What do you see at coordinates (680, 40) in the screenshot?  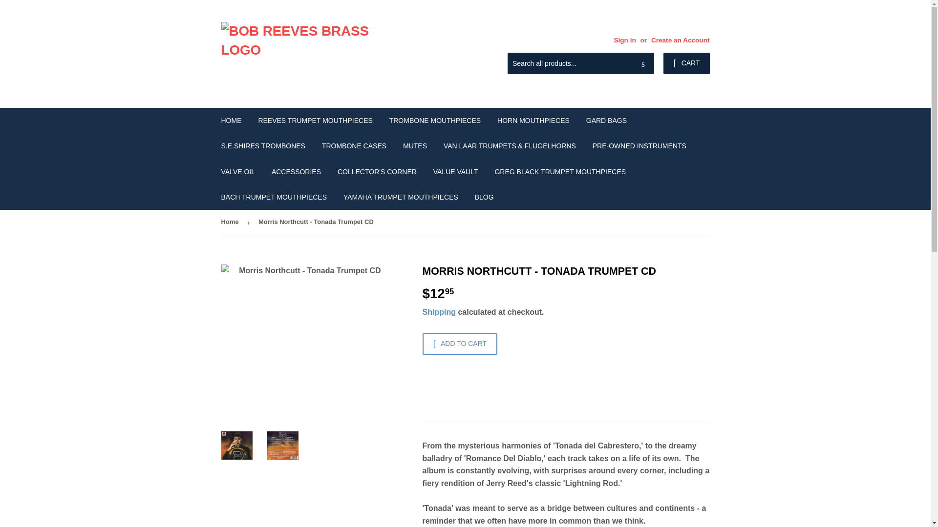 I see `Create an Account` at bounding box center [680, 40].